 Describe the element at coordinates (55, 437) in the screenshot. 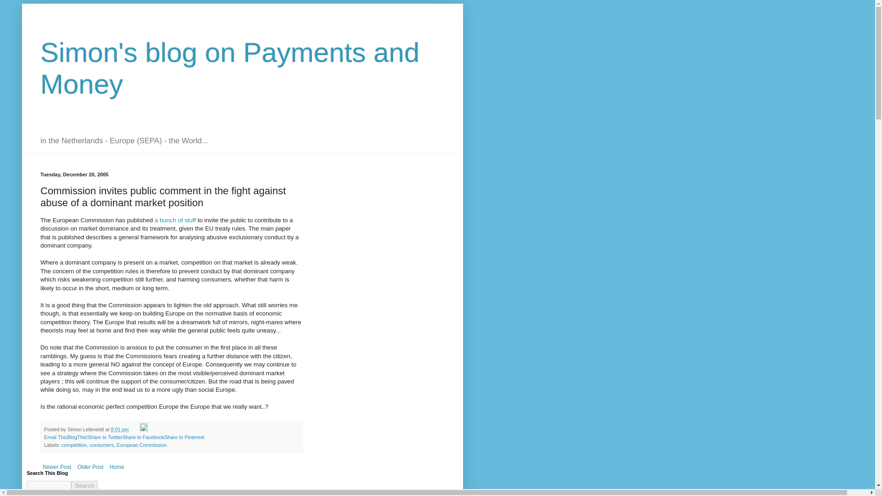

I see `Email This` at that location.